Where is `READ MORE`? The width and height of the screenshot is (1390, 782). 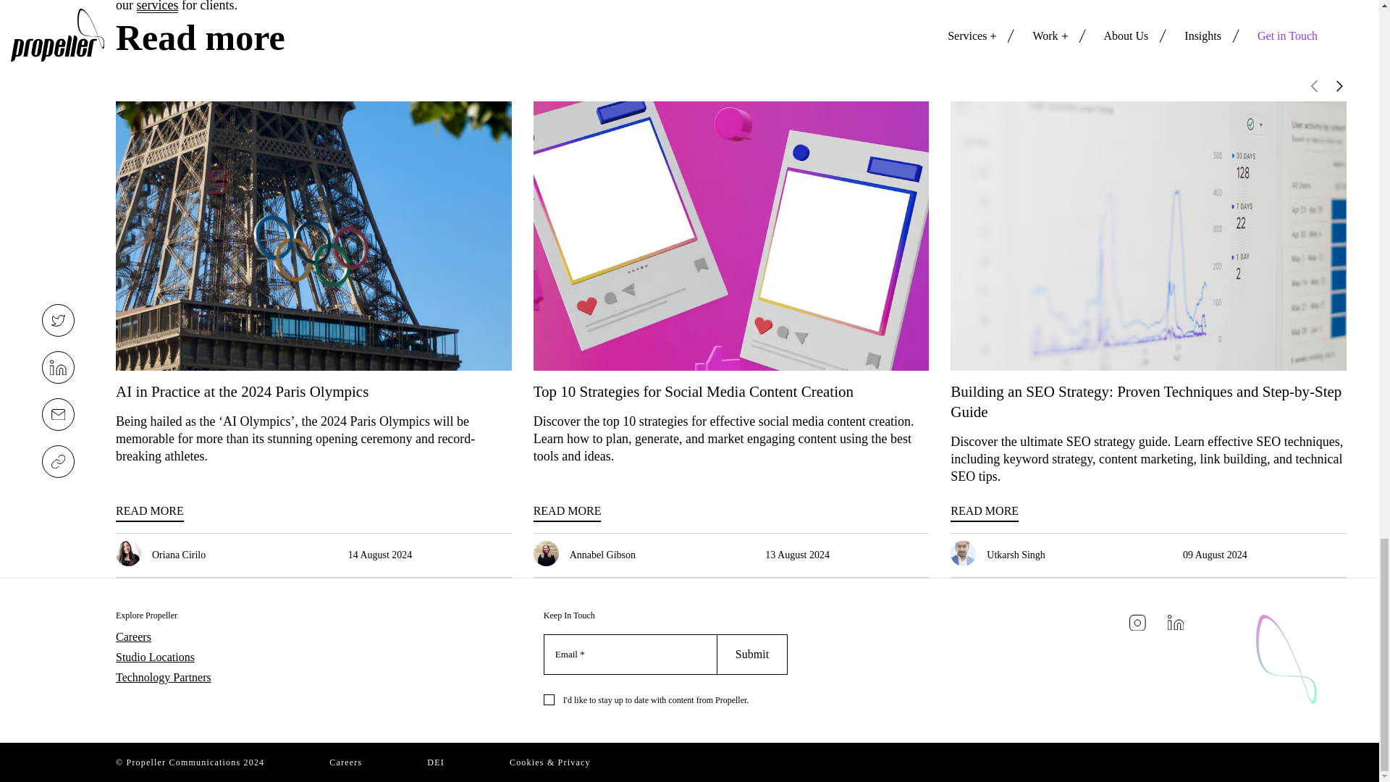 READ MORE is located at coordinates (568, 513).